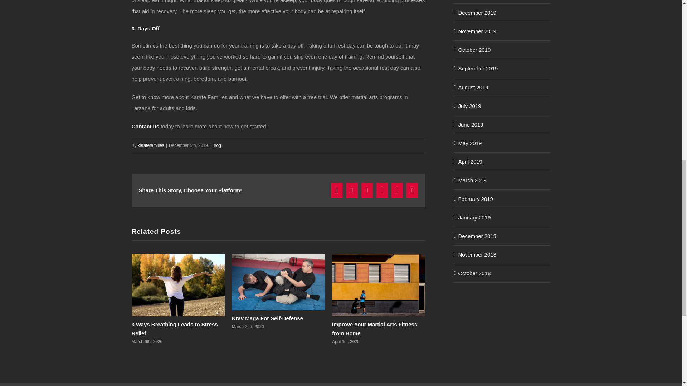 This screenshot has width=687, height=386. Describe the element at coordinates (151, 145) in the screenshot. I see `karatefamilies` at that location.